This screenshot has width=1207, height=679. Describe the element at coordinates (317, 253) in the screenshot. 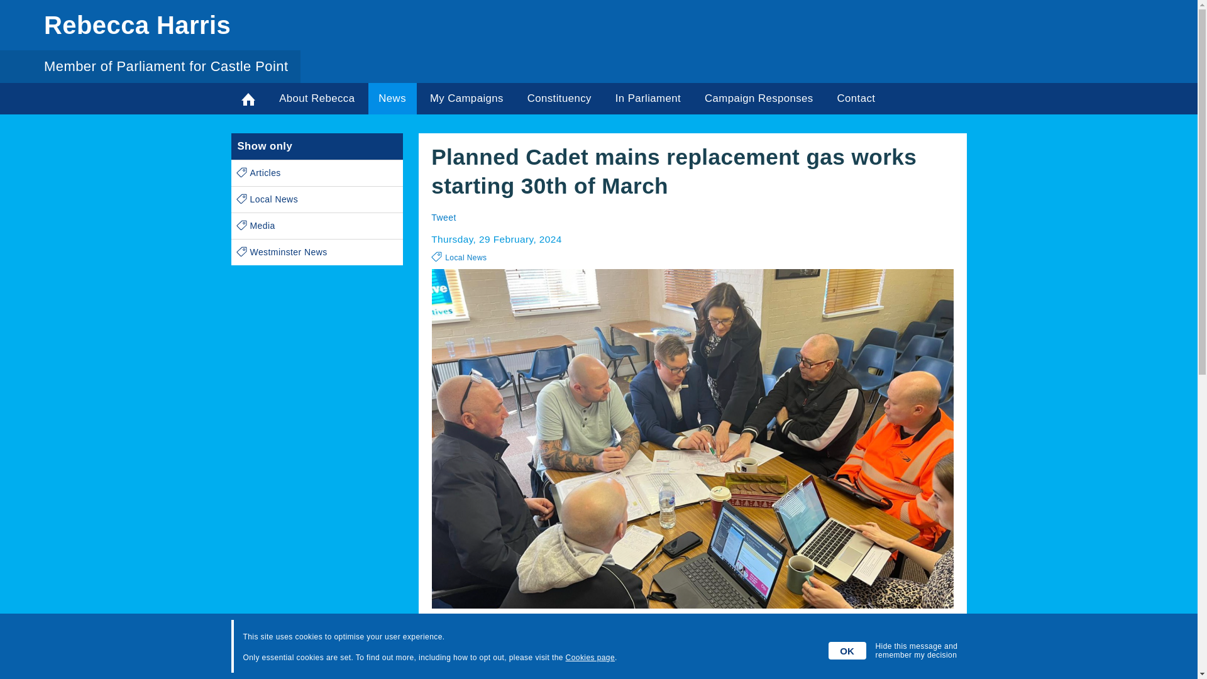

I see `Westminster News` at that location.